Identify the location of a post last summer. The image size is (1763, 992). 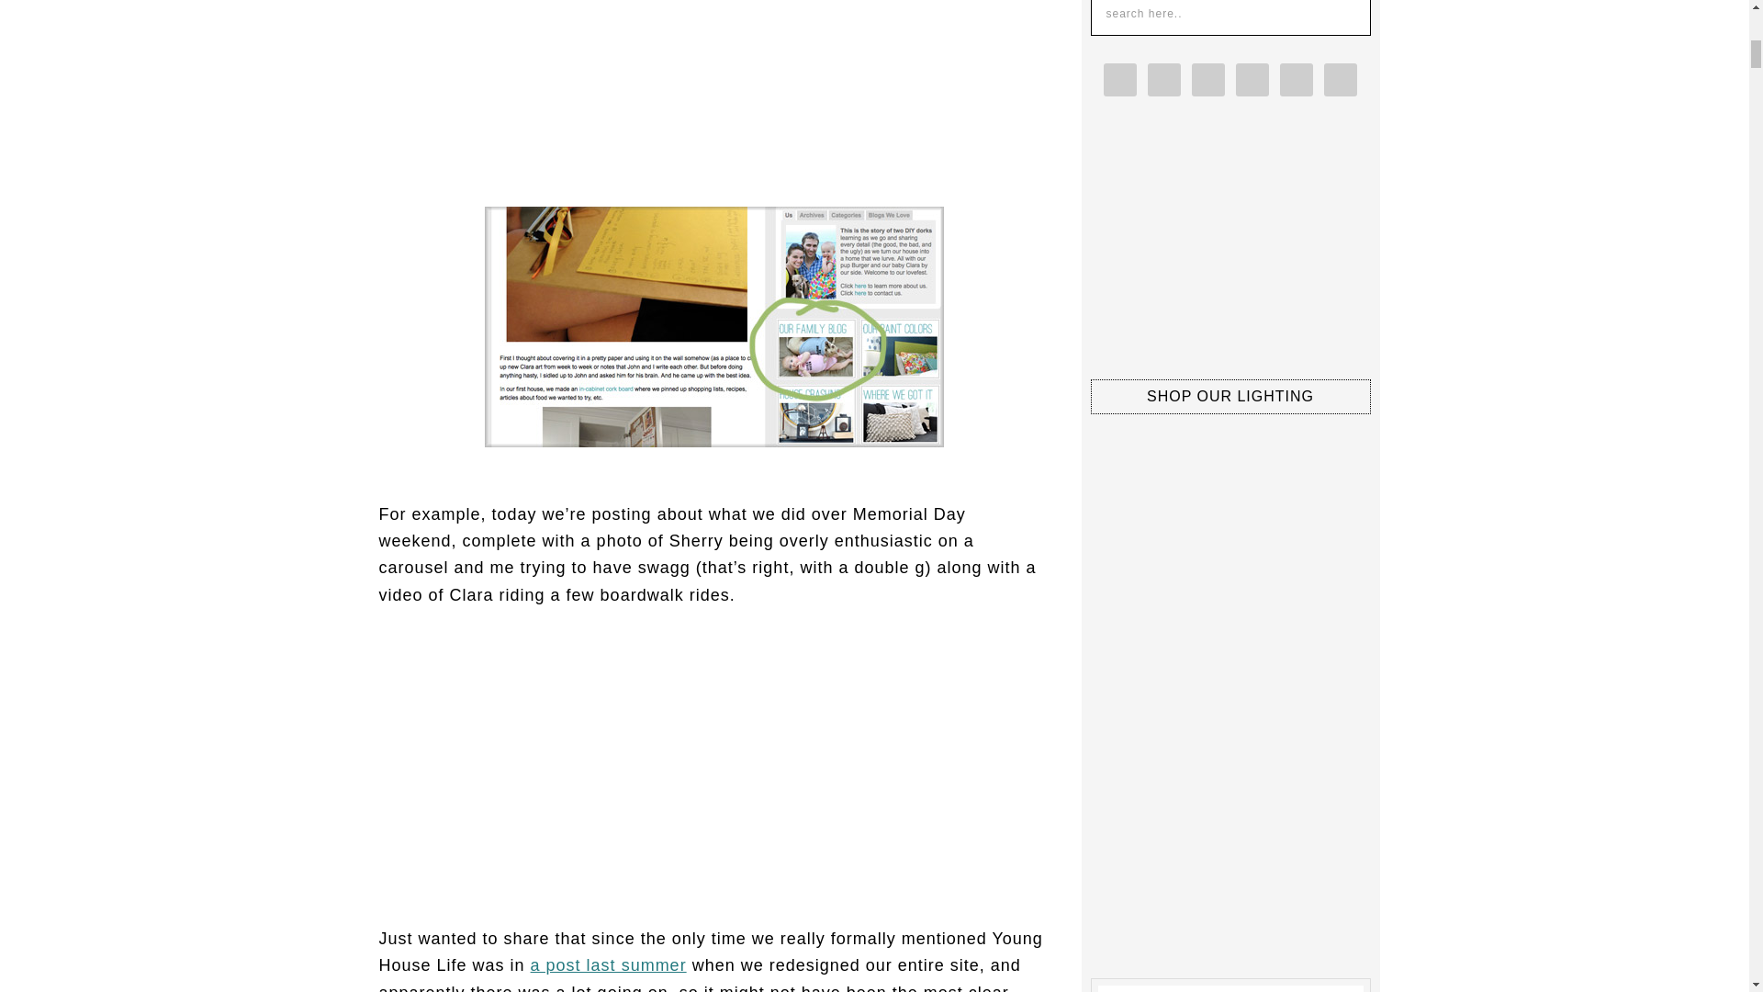
(608, 964).